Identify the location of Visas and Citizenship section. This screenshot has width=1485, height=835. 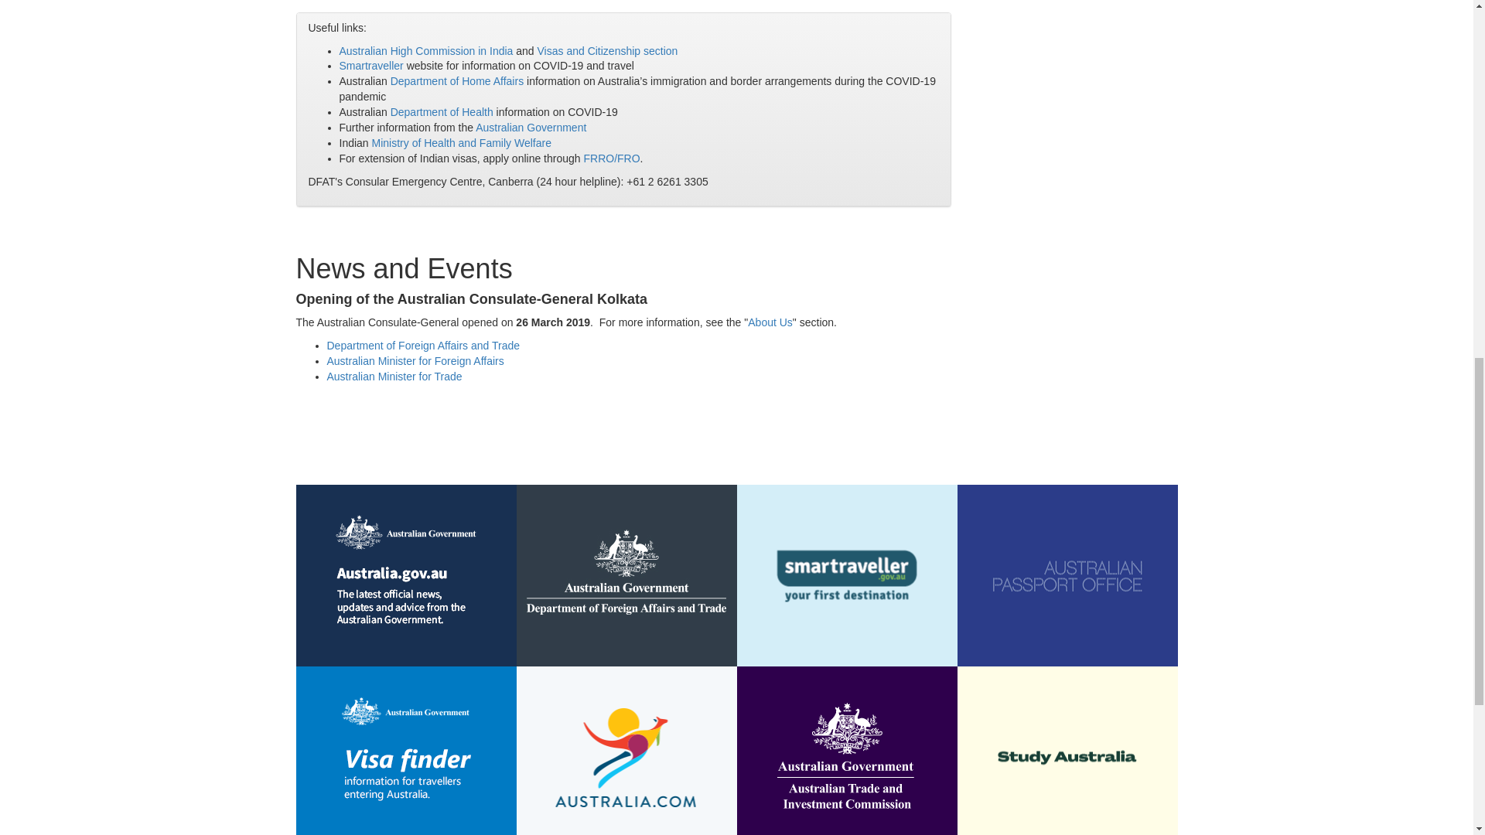
(608, 51).